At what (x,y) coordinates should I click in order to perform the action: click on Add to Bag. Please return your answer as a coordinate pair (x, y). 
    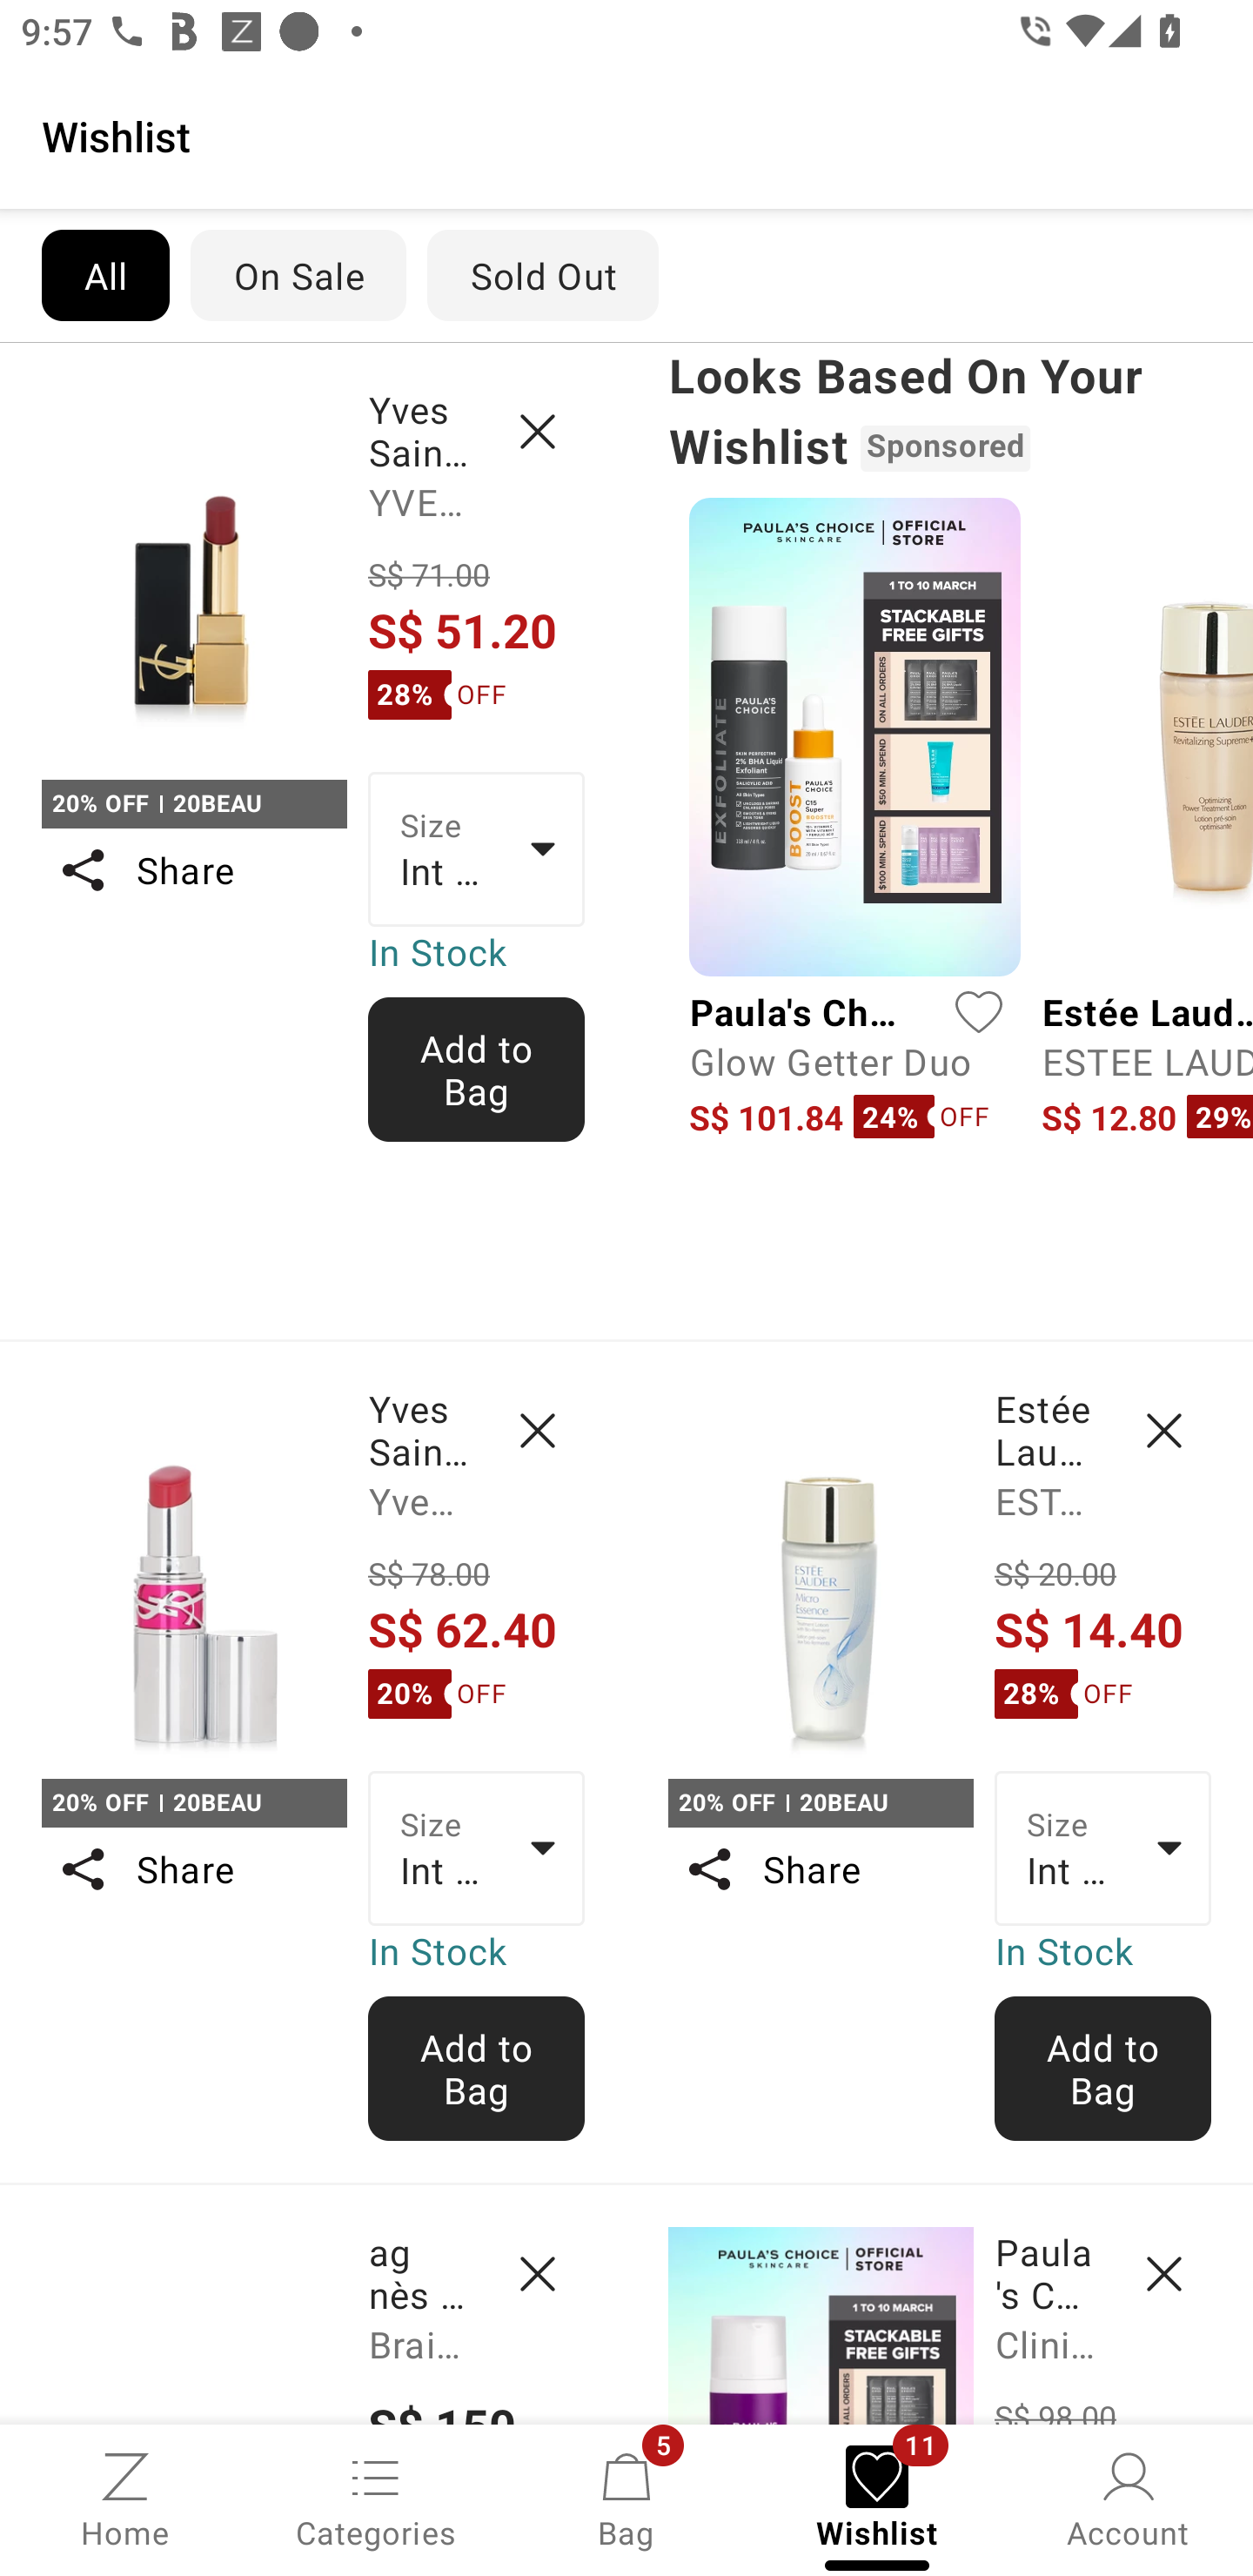
    Looking at the image, I should click on (477, 2068).